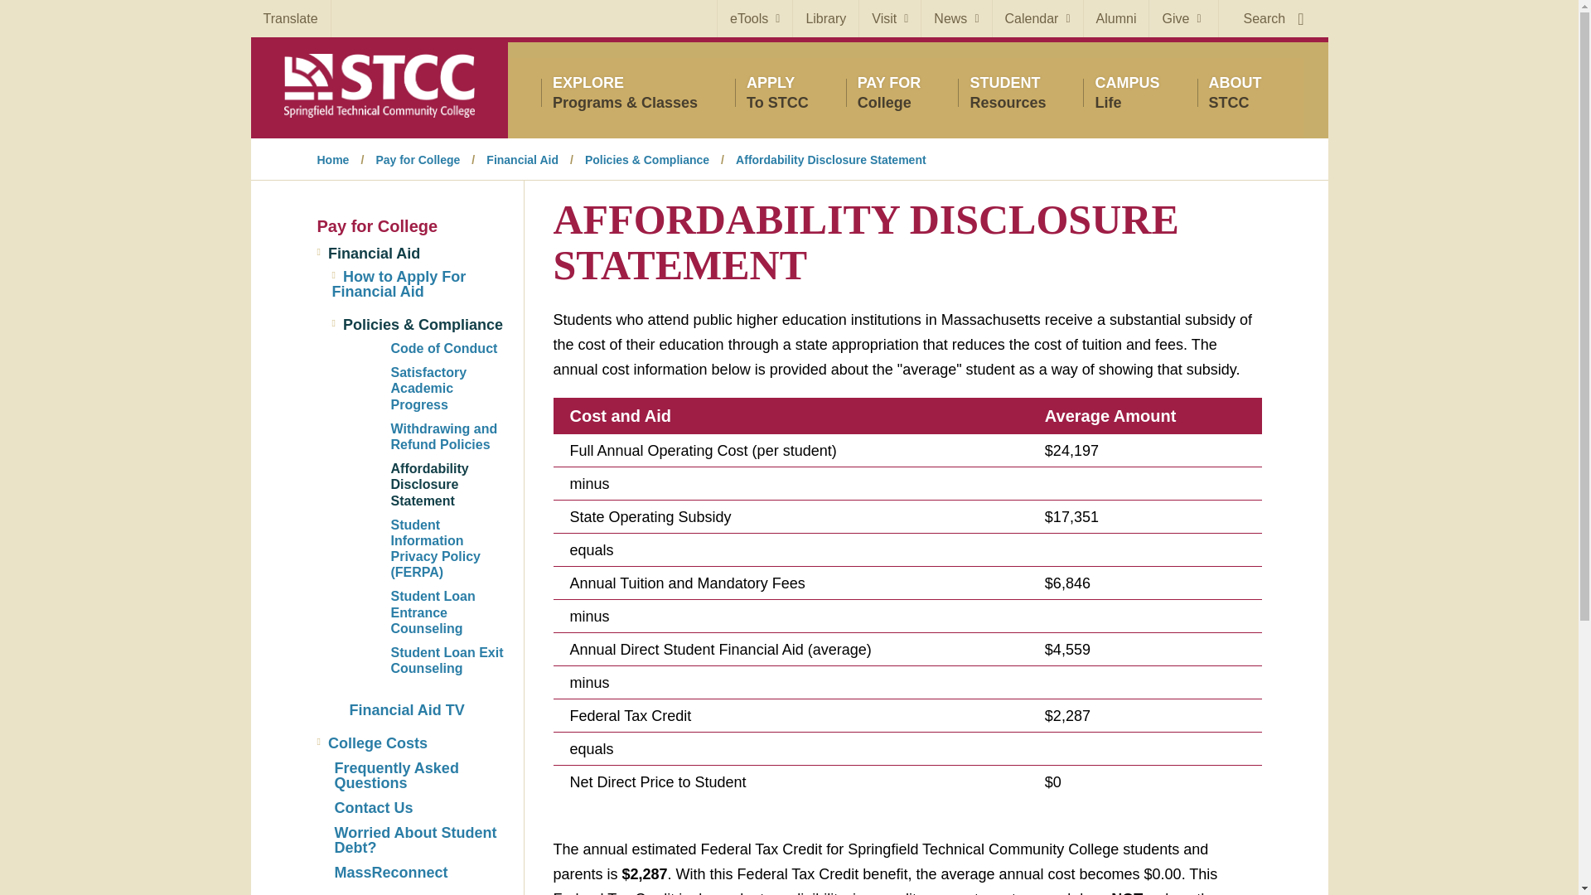  What do you see at coordinates (754, 18) in the screenshot?
I see `Opener` at bounding box center [754, 18].